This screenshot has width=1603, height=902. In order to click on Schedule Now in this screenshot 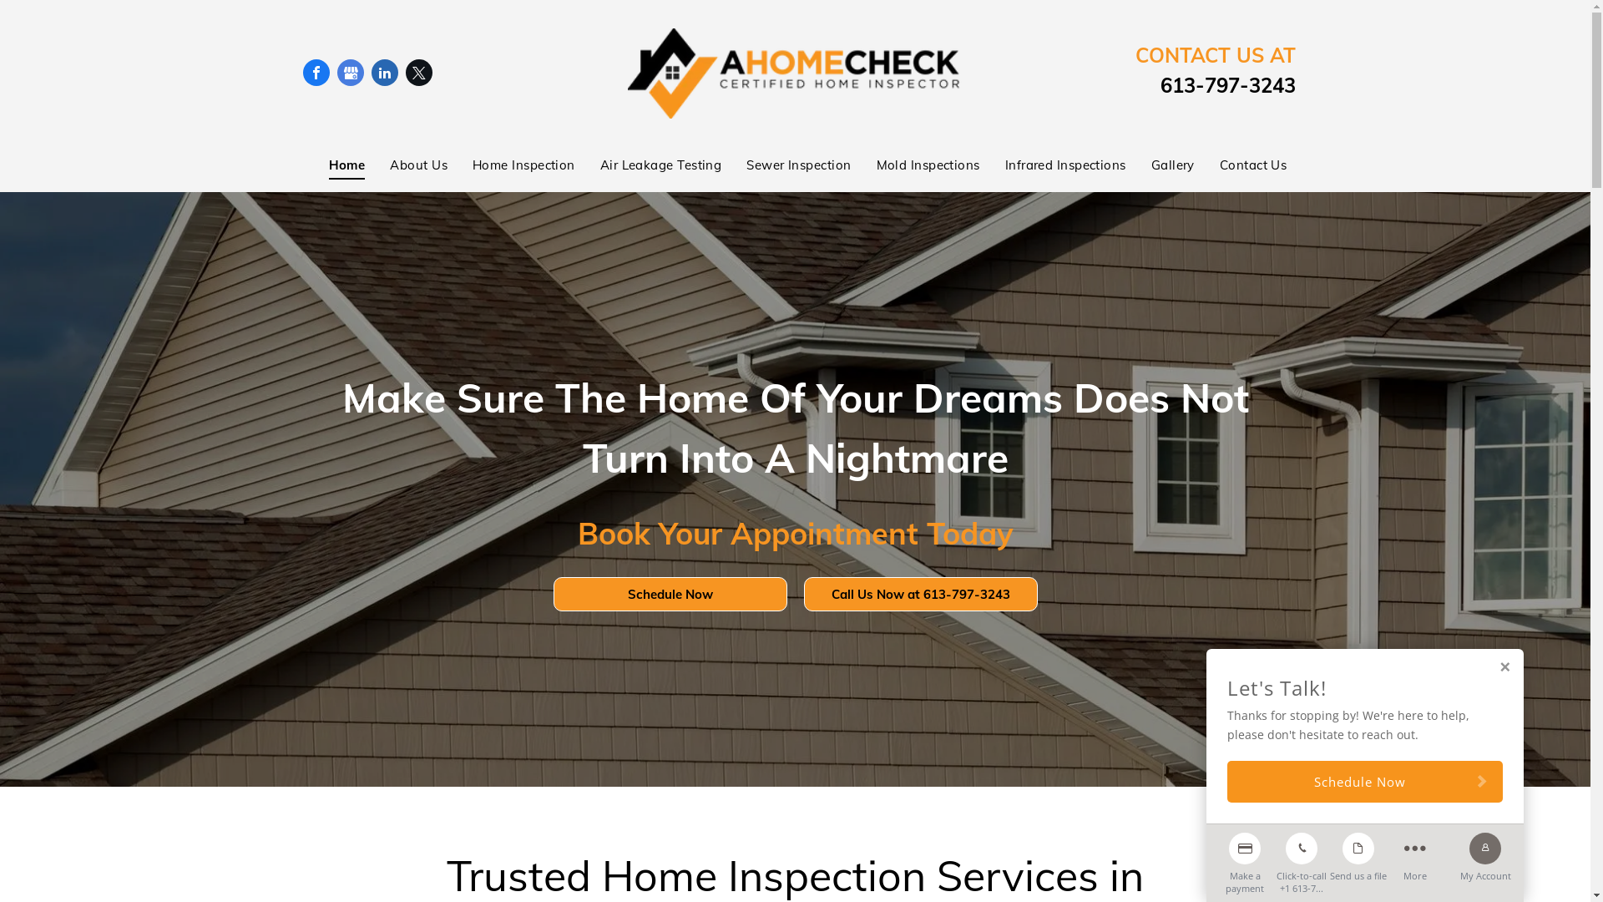, I will do `click(670, 595)`.